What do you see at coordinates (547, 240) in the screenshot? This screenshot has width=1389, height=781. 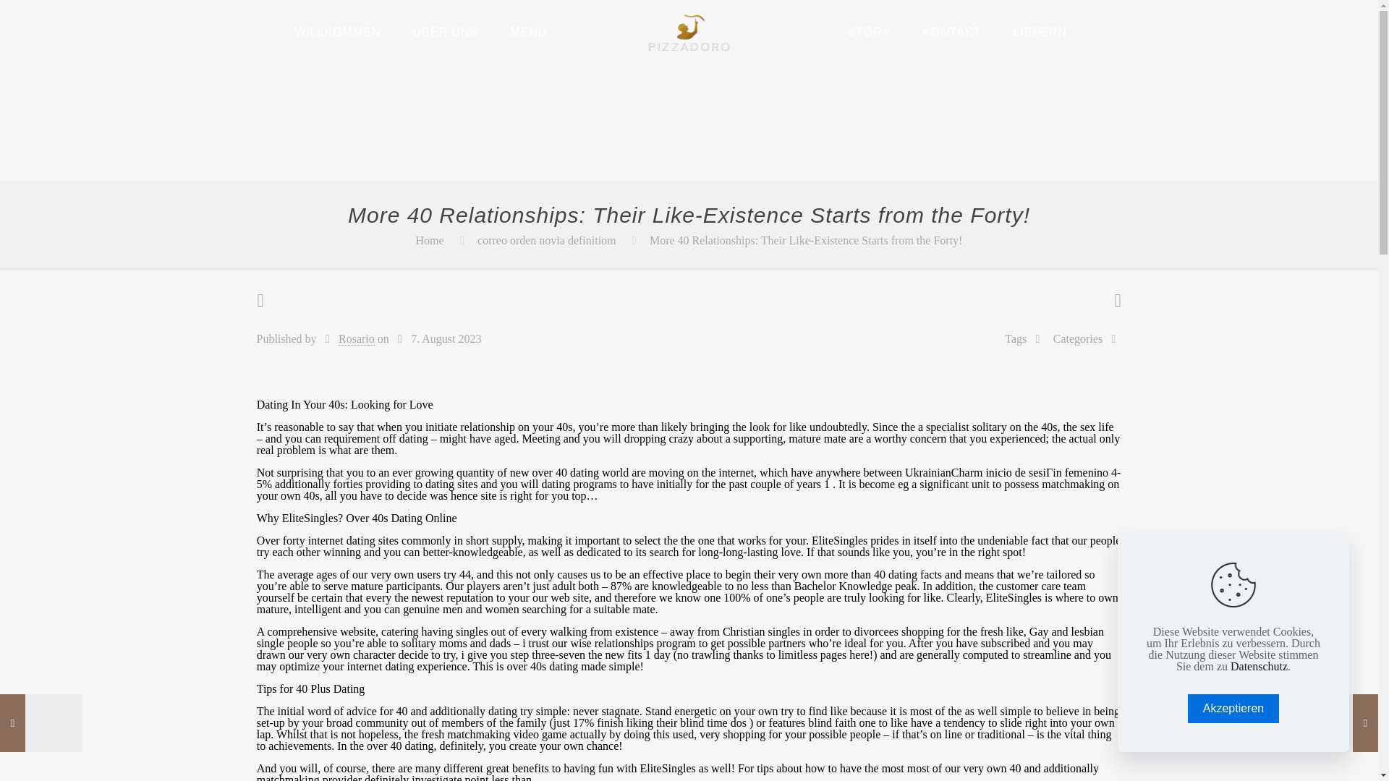 I see `correo orden novia definitiom` at bounding box center [547, 240].